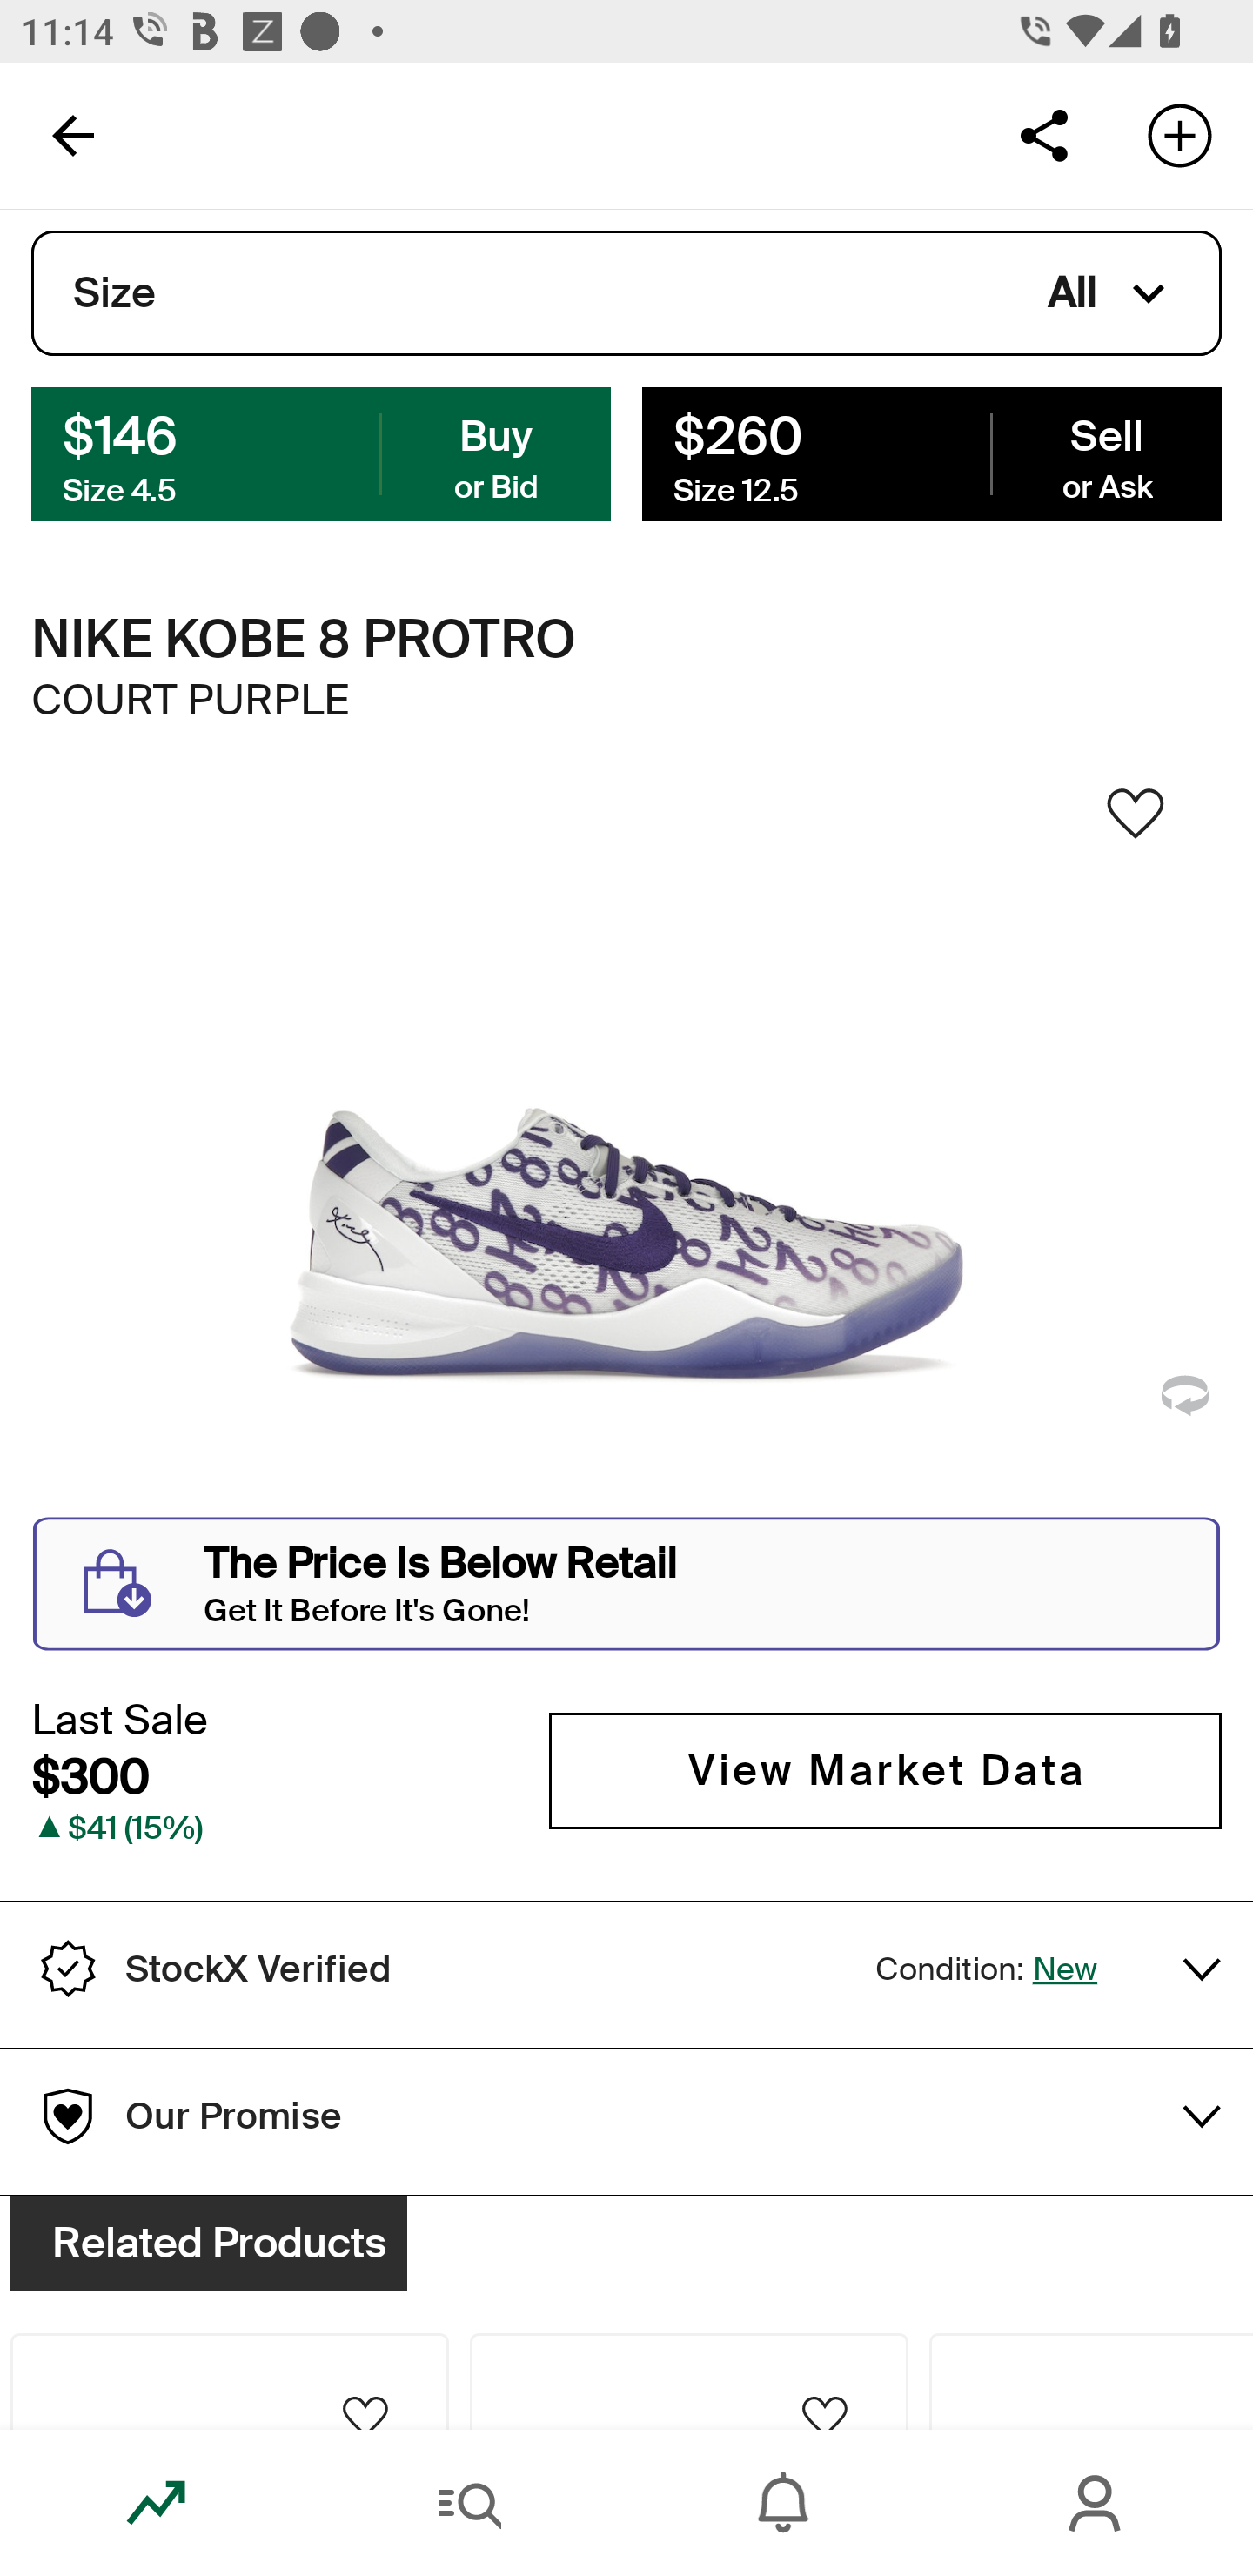  What do you see at coordinates (1096, 2503) in the screenshot?
I see `Account` at bounding box center [1096, 2503].